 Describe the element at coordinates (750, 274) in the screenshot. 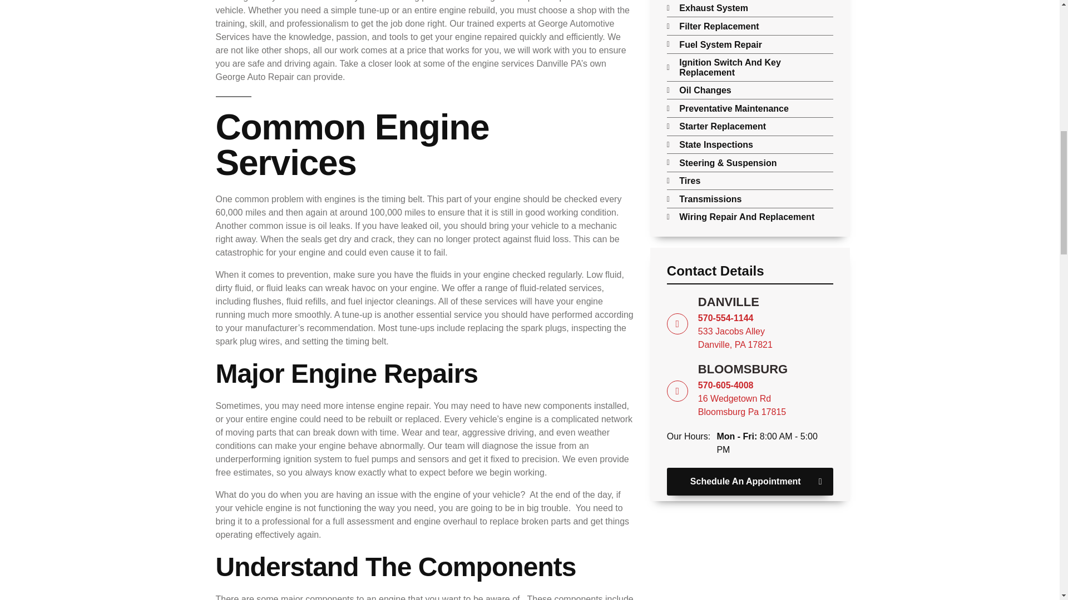

I see `Our Hours:` at that location.